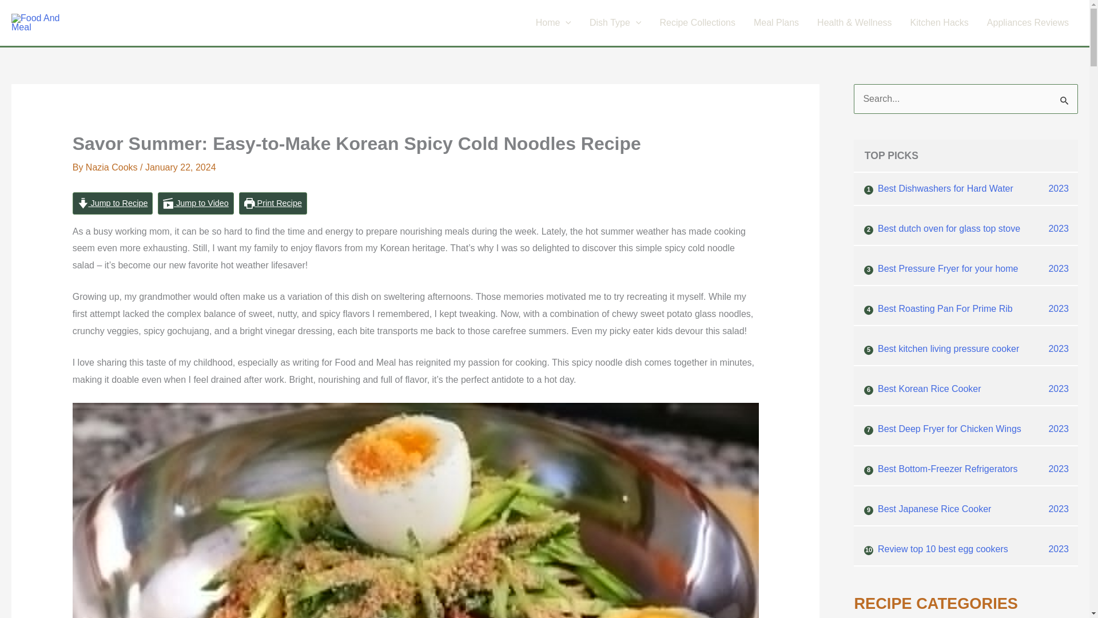 The image size is (1098, 618). I want to click on Dish Type, so click(615, 23).